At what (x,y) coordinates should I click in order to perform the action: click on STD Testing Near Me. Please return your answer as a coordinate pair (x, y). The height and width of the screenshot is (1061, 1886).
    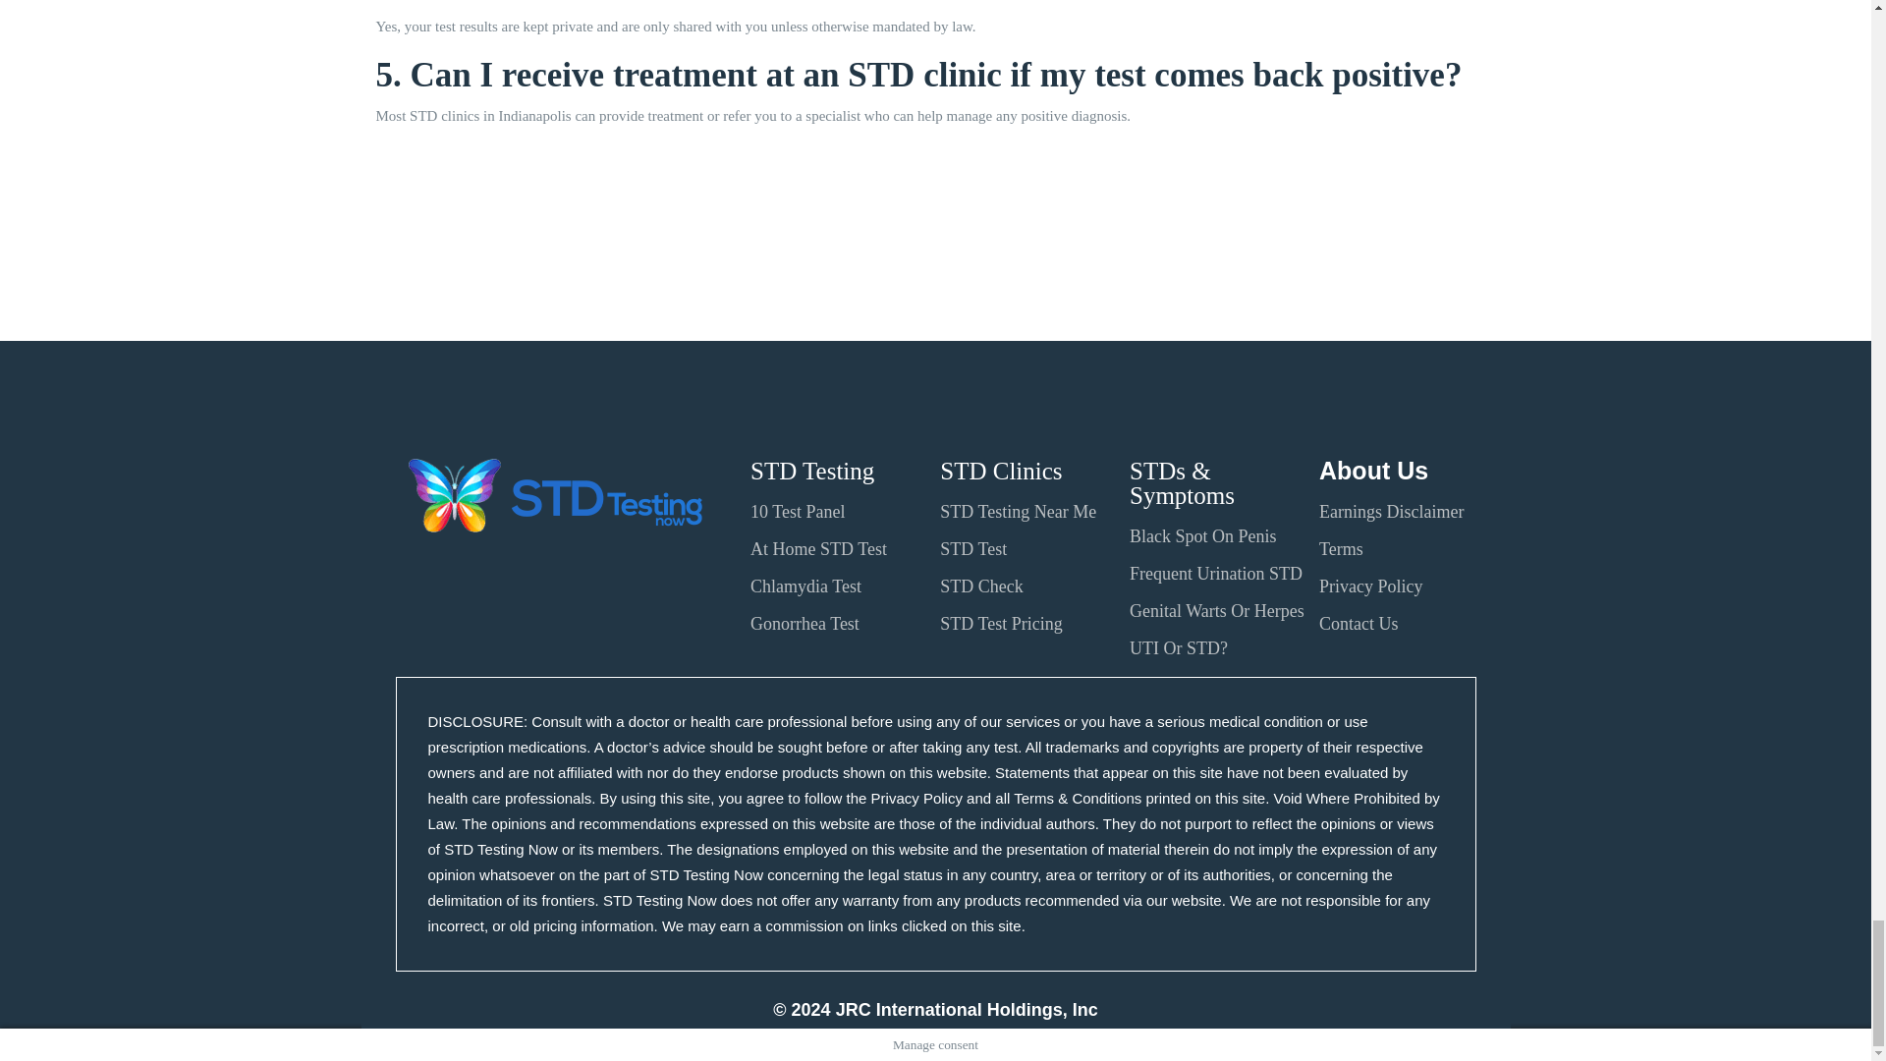
    Looking at the image, I should click on (1018, 511).